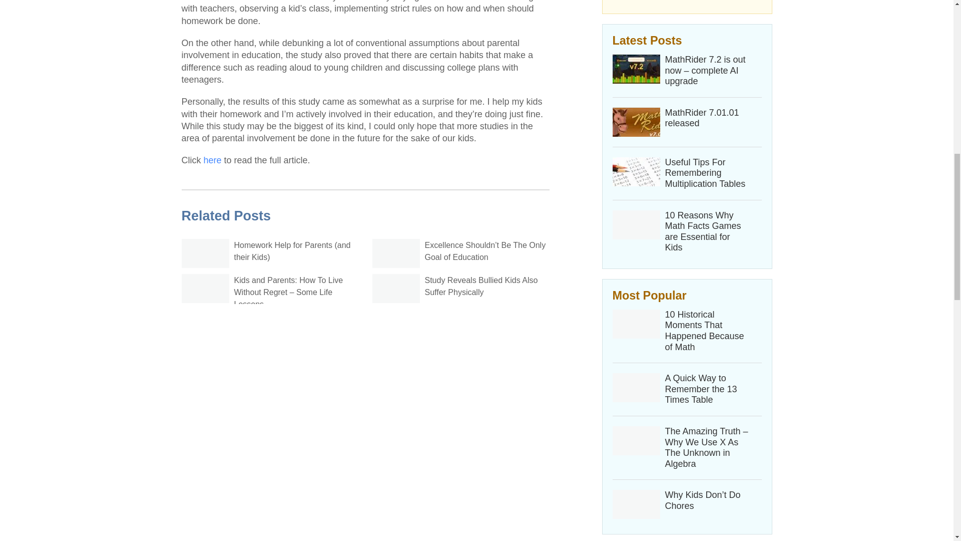 The width and height of the screenshot is (961, 541). I want to click on MathRider 7.01.01 released, so click(707, 118).